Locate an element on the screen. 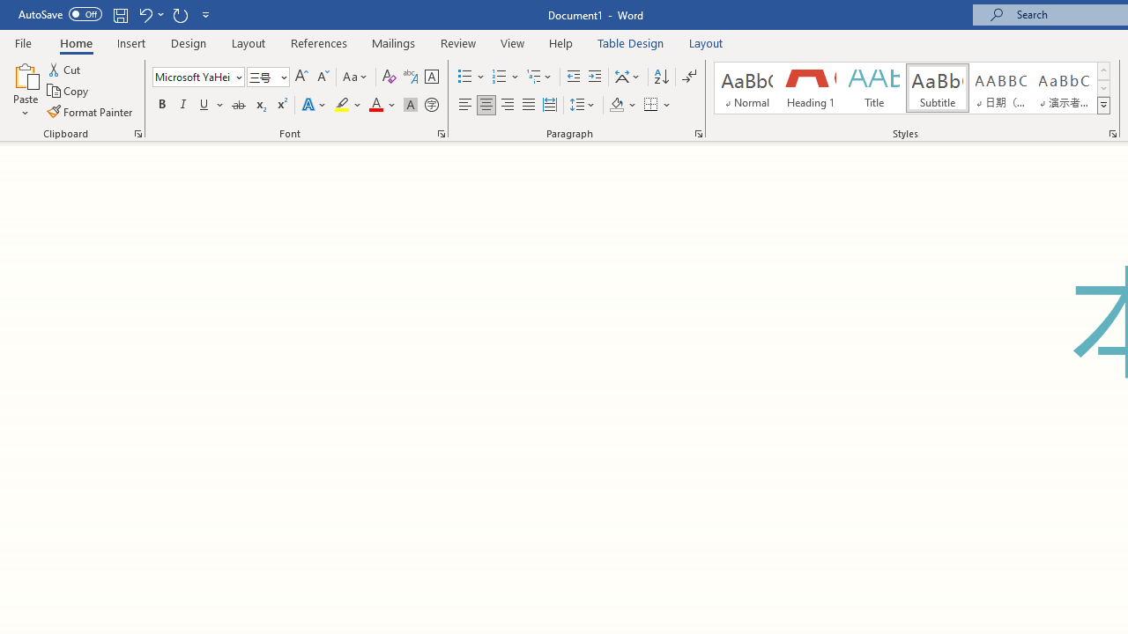 The height and width of the screenshot is (634, 1128). Customize Quick Access Toolbar is located at coordinates (206, 14).